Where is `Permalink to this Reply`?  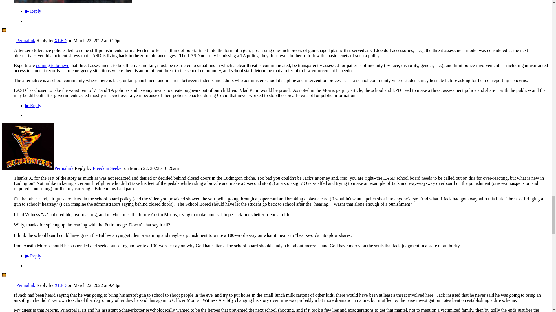 Permalink to this Reply is located at coordinates (25, 285).